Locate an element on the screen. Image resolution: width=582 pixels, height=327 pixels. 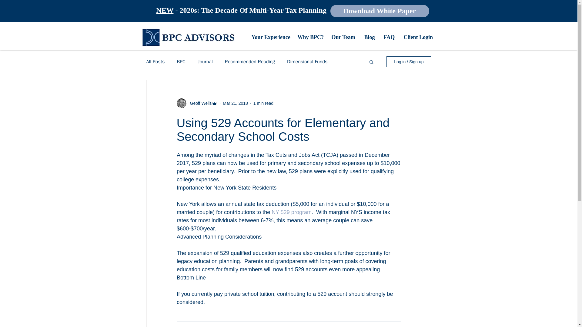
NY 529 program is located at coordinates (292, 212).